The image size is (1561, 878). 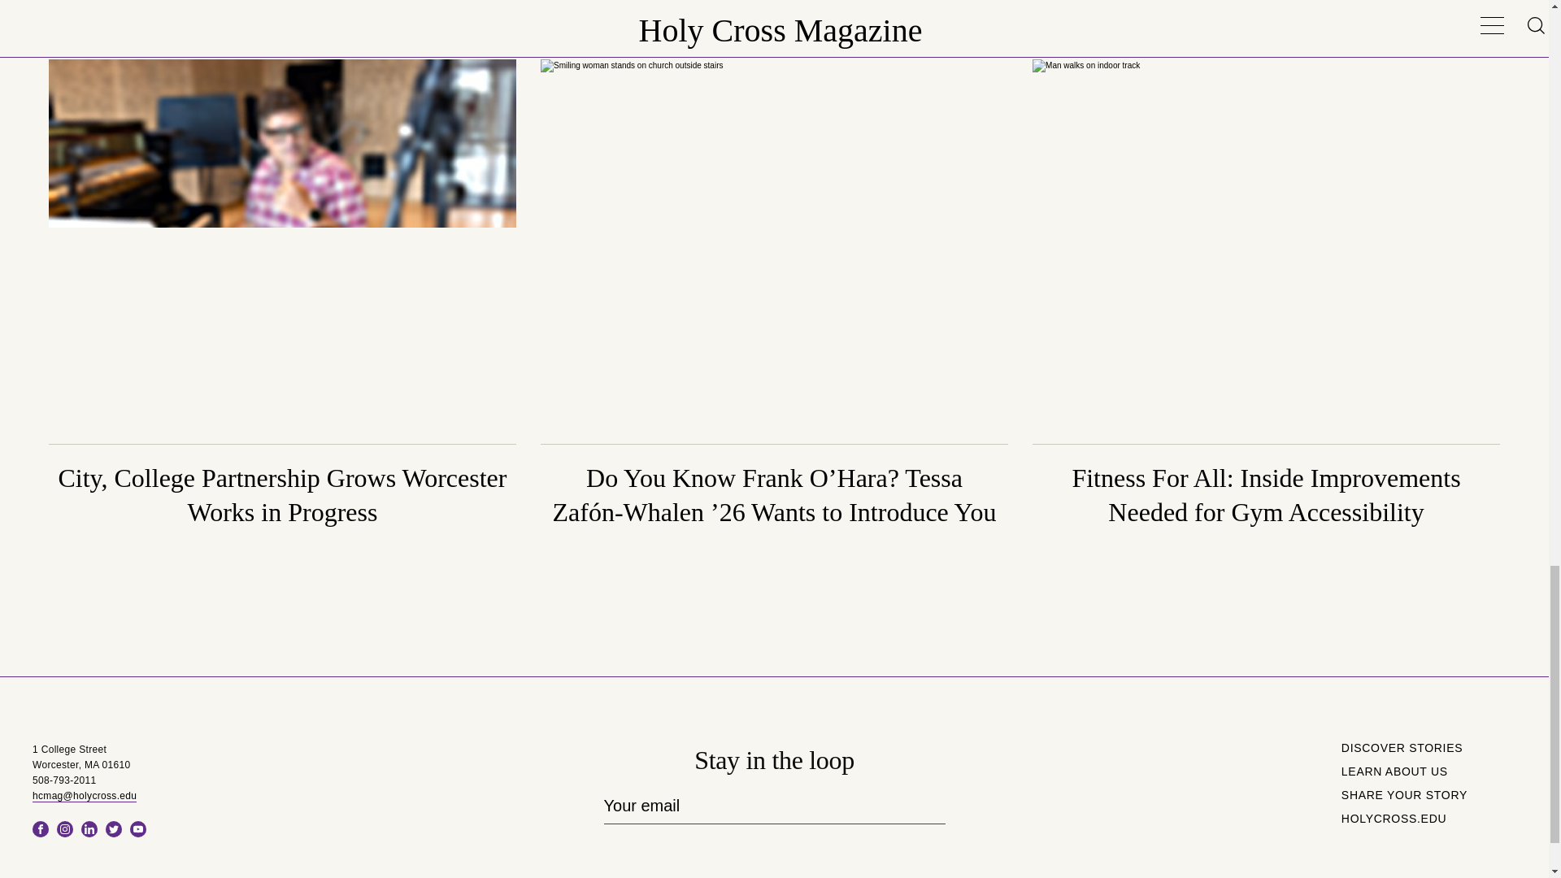 What do you see at coordinates (1444, 8) in the screenshot?
I see `VIEW ALL STORIES` at bounding box center [1444, 8].